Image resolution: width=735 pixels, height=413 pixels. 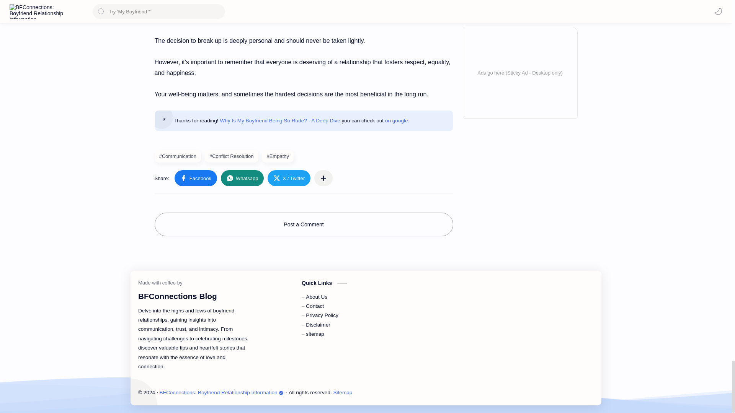 What do you see at coordinates (397, 120) in the screenshot?
I see `on google.` at bounding box center [397, 120].